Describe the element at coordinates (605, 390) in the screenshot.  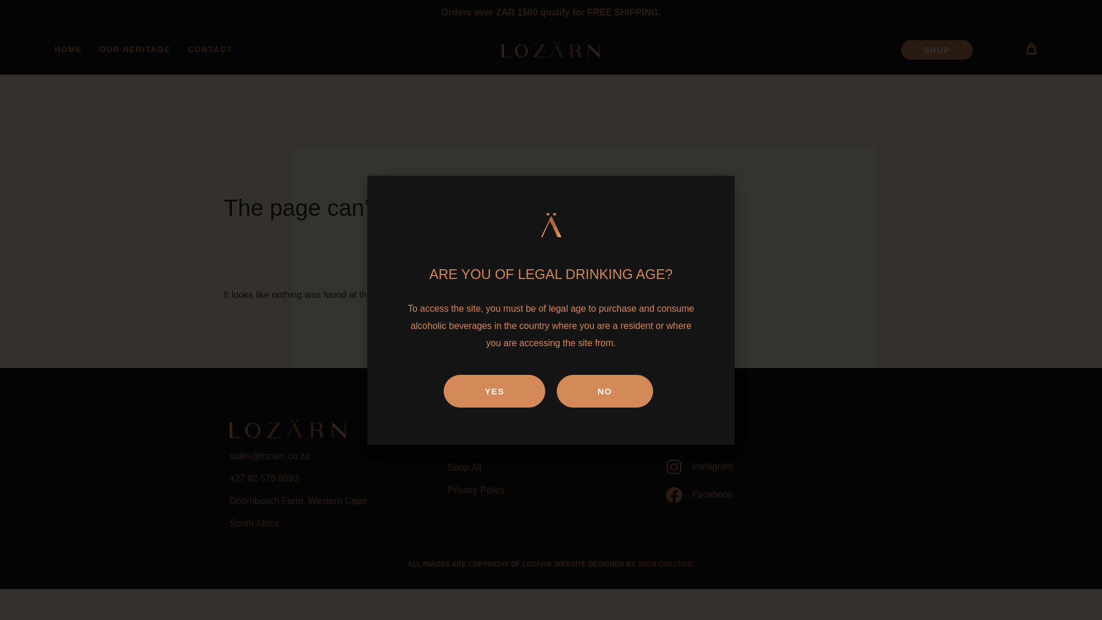
I see `NO` at that location.